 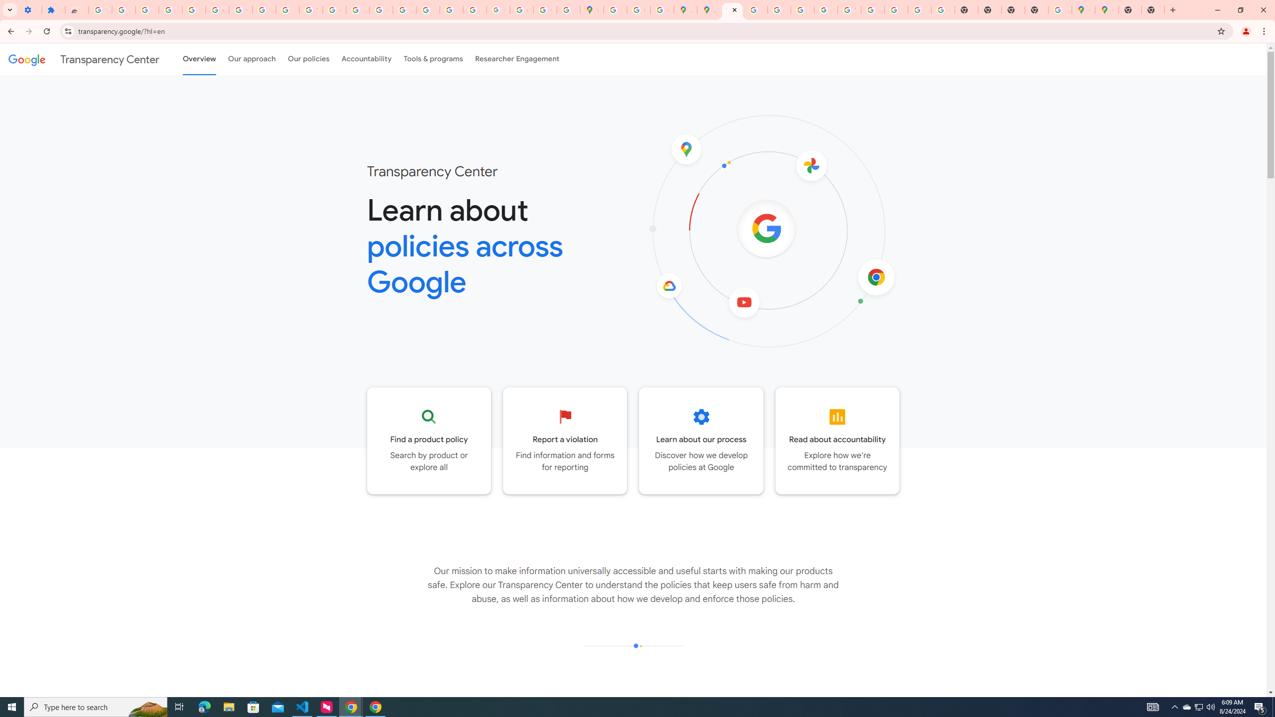 What do you see at coordinates (433, 59) in the screenshot?
I see `Tools & programs` at bounding box center [433, 59].